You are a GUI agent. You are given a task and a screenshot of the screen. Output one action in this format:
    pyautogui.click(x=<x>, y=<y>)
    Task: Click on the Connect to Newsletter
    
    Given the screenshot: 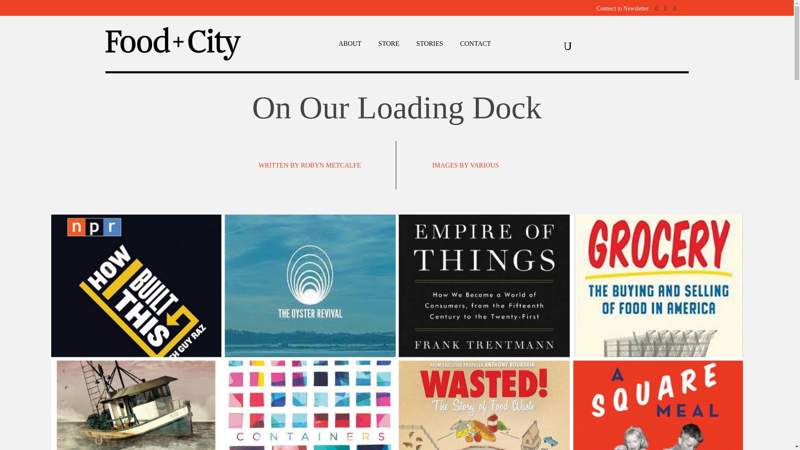 What is the action you would take?
    pyautogui.click(x=622, y=8)
    